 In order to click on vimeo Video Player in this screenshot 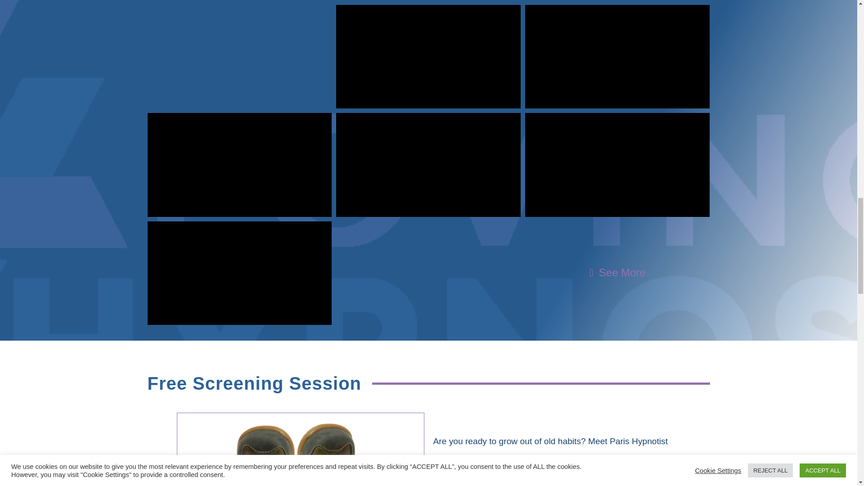, I will do `click(617, 57)`.